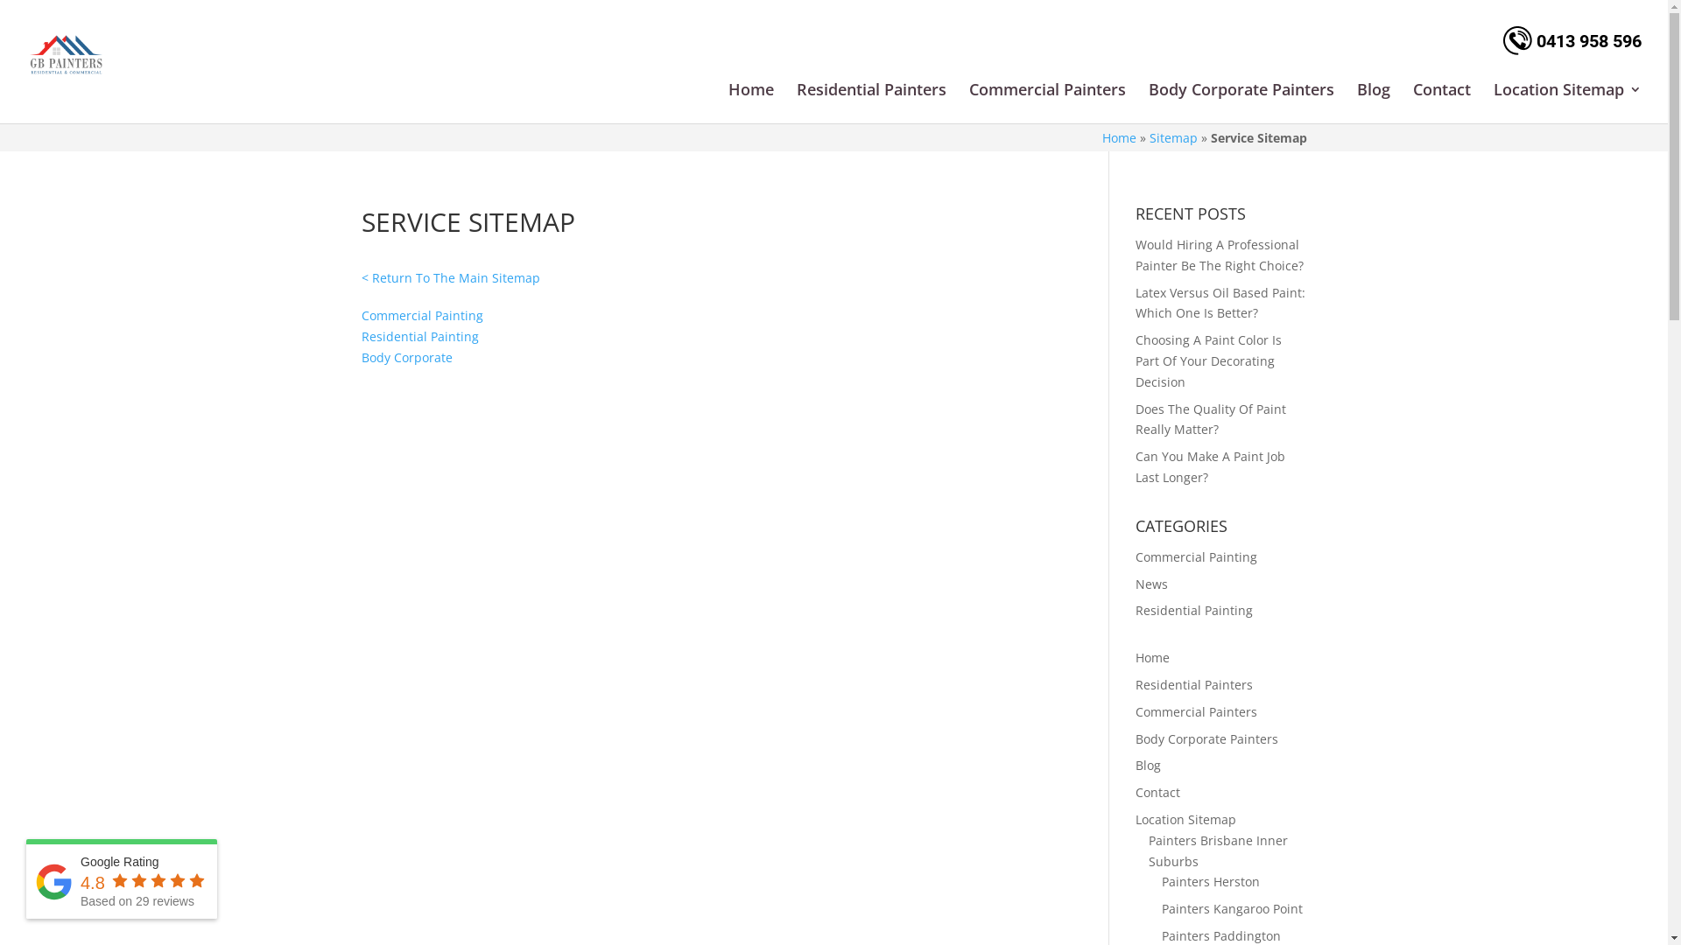 This screenshot has height=945, width=1681. I want to click on Does The Quality Of Paint Really Matter?, so click(1211, 420).